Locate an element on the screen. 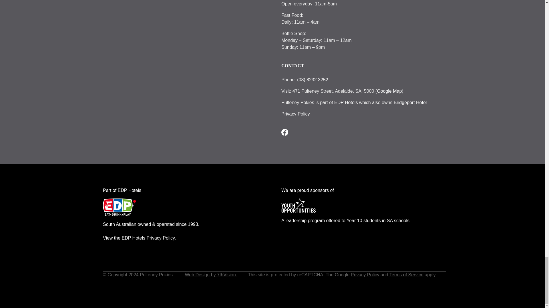  Google Map is located at coordinates (389, 91).